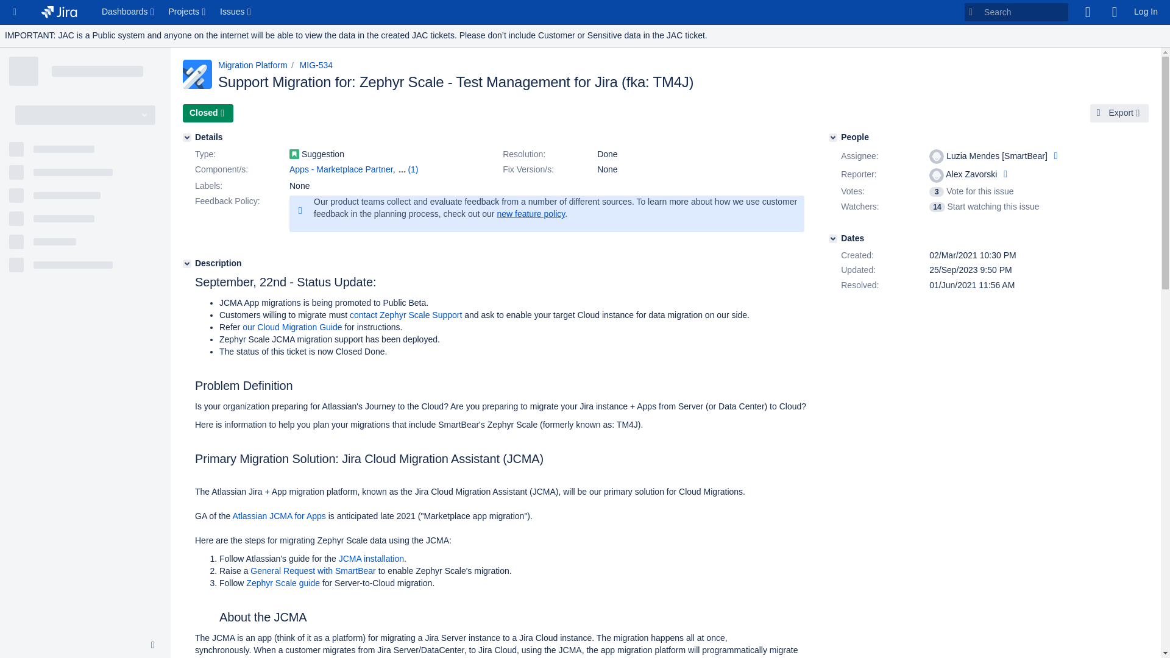  Describe the element at coordinates (252, 65) in the screenshot. I see `Migration Platform` at that location.